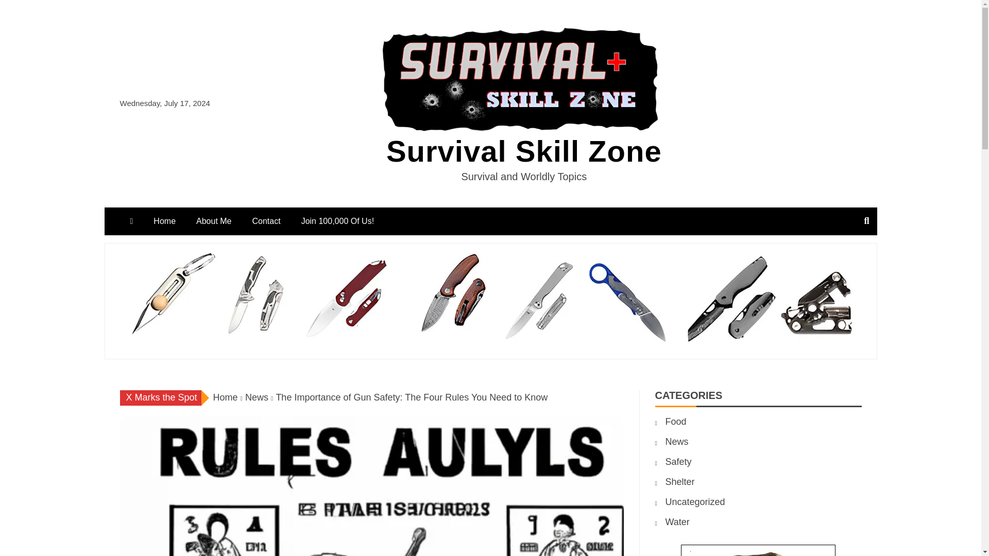  Describe the element at coordinates (677, 522) in the screenshot. I see `Water` at that location.